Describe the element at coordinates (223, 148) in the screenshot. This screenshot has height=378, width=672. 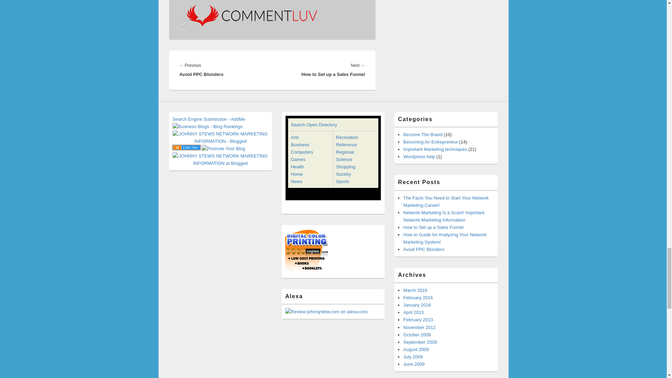
I see `Promote Your Blog For Free` at that location.